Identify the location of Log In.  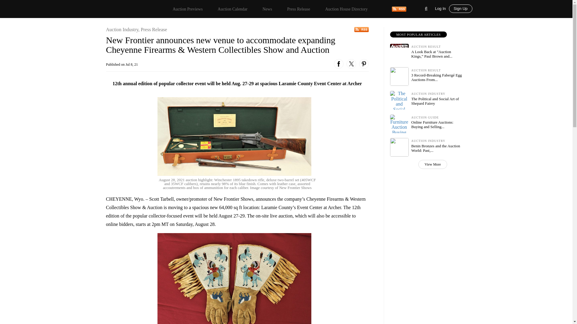
(442, 8).